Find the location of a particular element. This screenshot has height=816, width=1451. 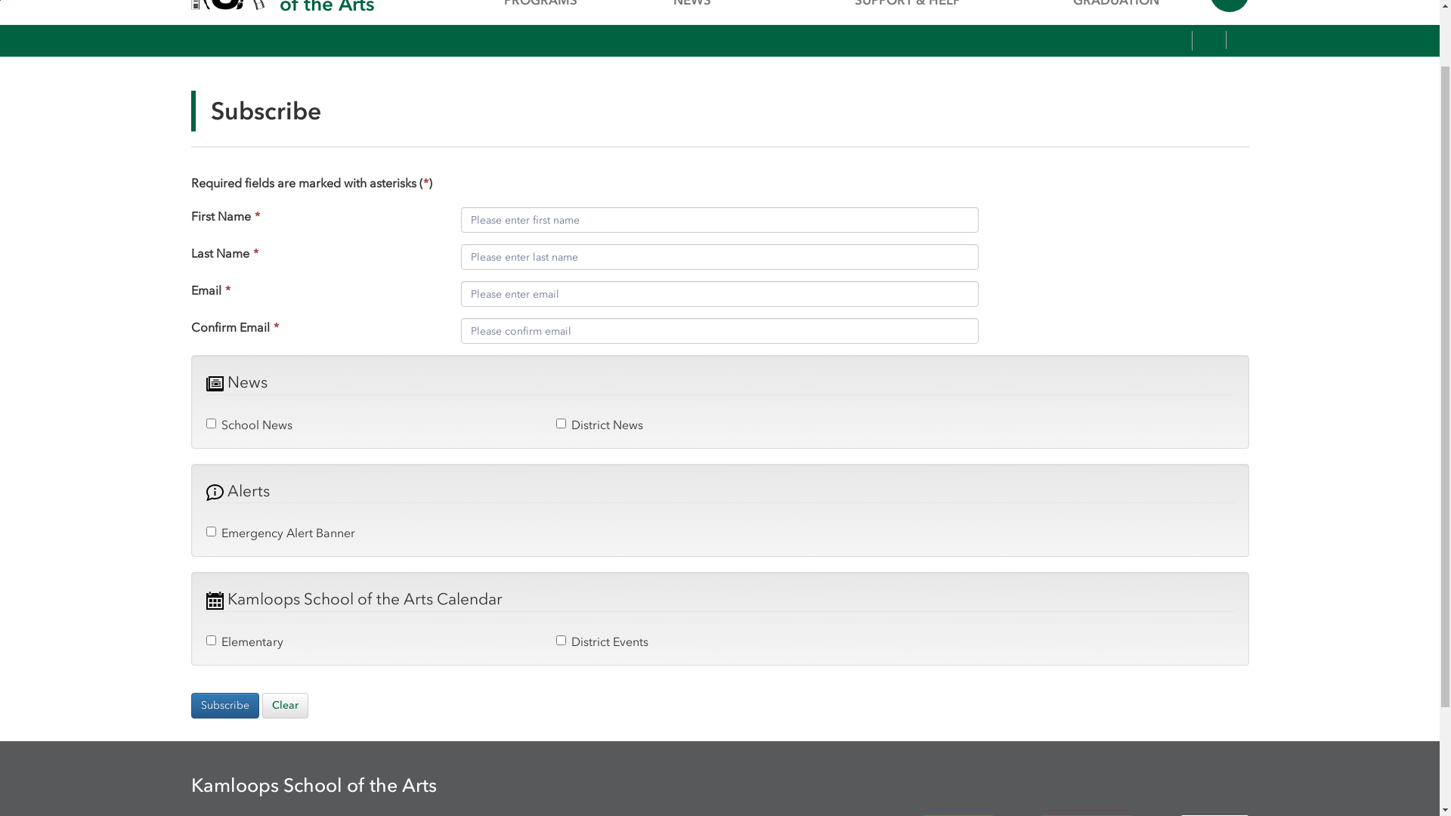

Feedback is located at coordinates (1010, 17).